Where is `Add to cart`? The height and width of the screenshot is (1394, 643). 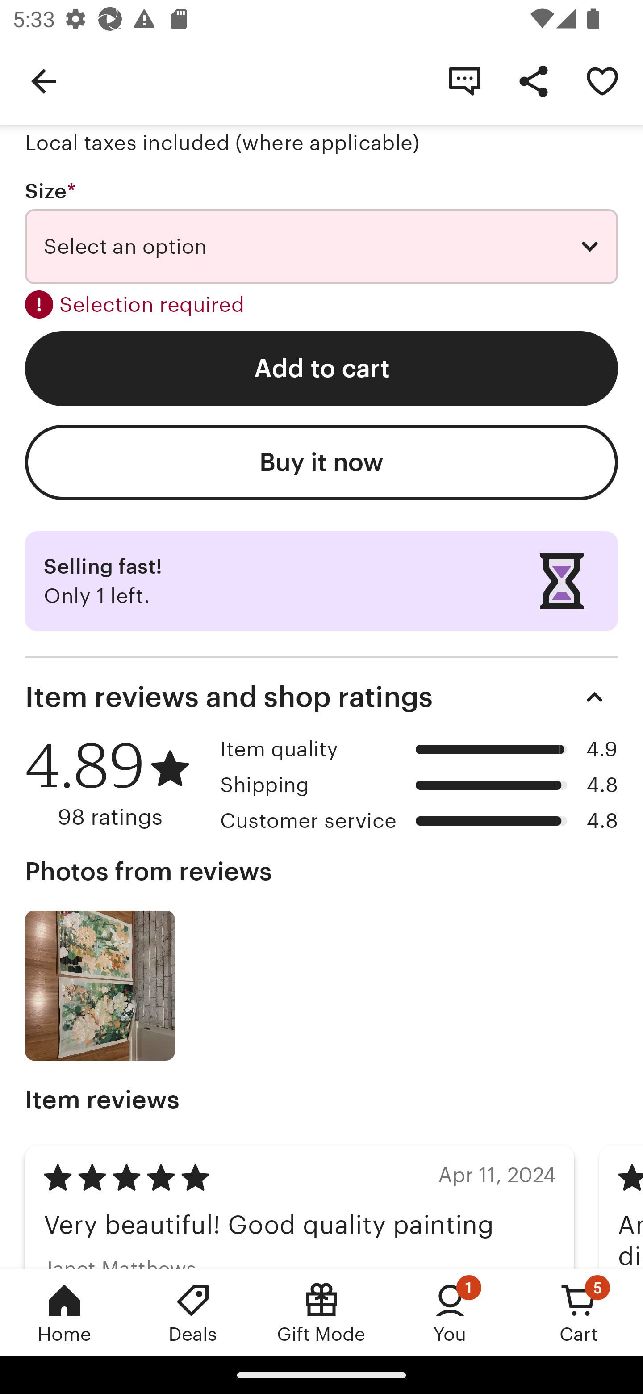
Add to cart is located at coordinates (321, 368).